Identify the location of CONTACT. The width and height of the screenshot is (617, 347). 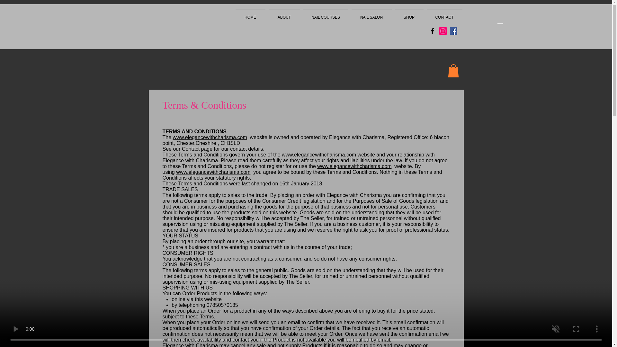
(444, 14).